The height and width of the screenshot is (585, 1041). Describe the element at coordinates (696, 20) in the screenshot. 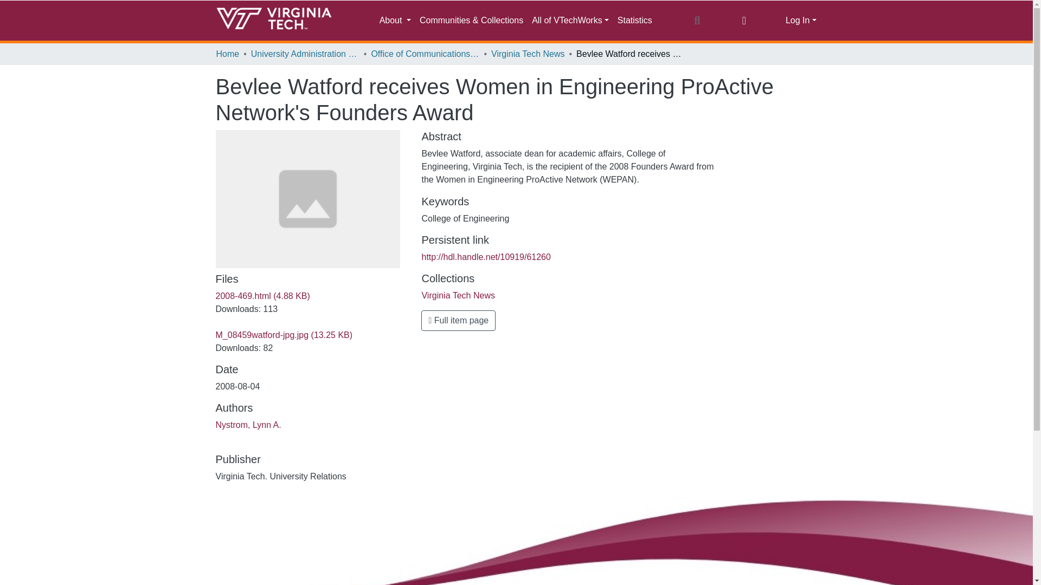

I see `Search` at that location.